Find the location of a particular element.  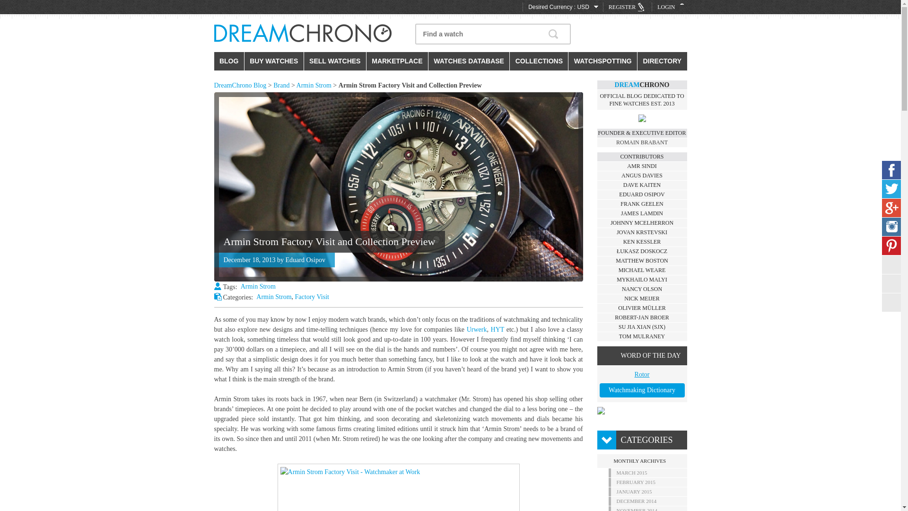

BUY WATCHES is located at coordinates (273, 62).